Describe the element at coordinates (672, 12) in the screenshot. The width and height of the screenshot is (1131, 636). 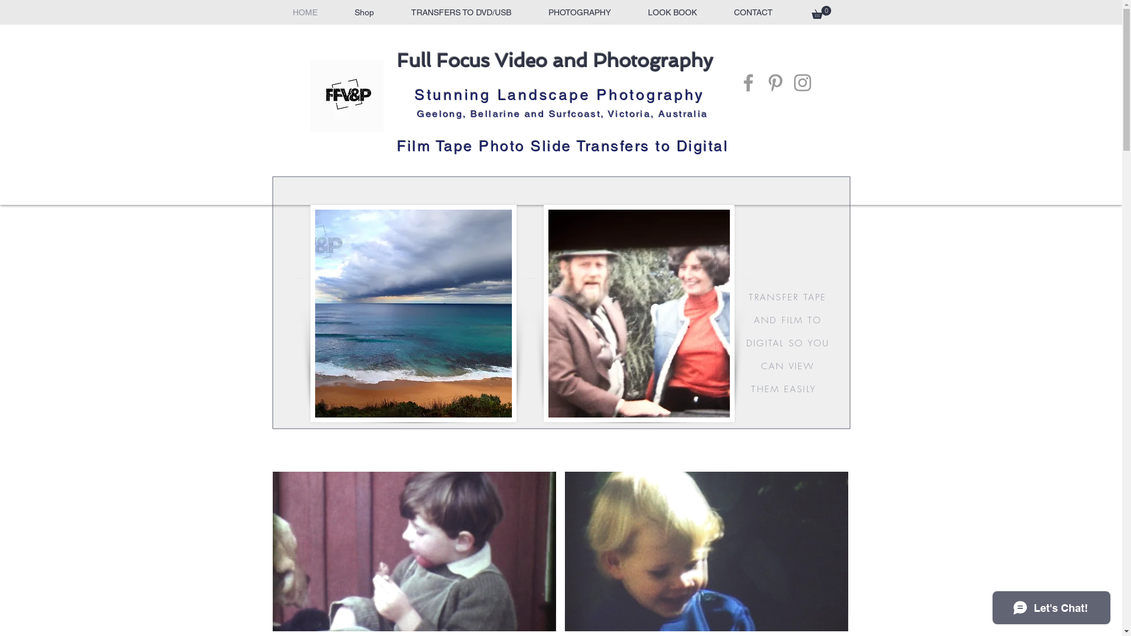
I see `LOOK BOOK` at that location.